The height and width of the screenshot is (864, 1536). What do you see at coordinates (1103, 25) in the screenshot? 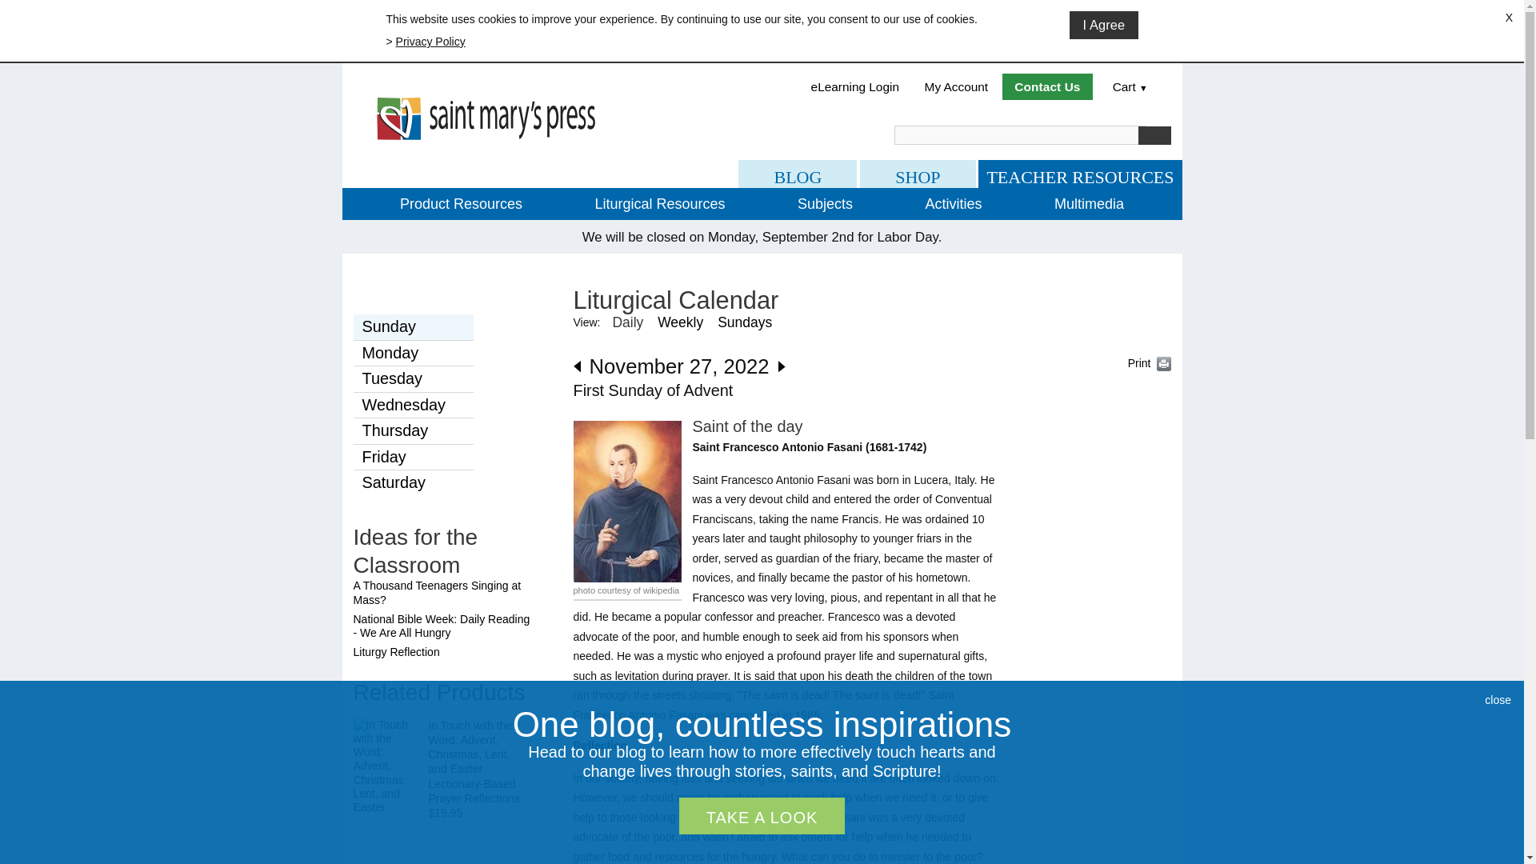
I see `I Agree` at bounding box center [1103, 25].